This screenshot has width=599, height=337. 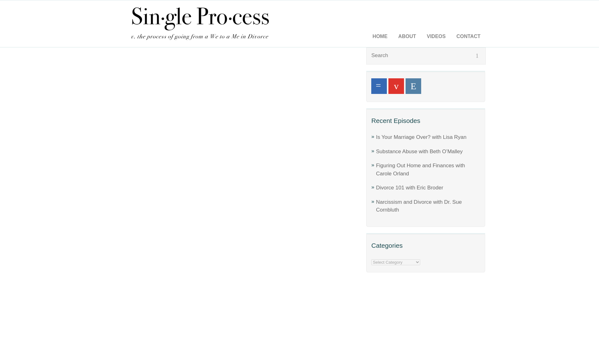 I want to click on CONTACT, so click(x=468, y=37).